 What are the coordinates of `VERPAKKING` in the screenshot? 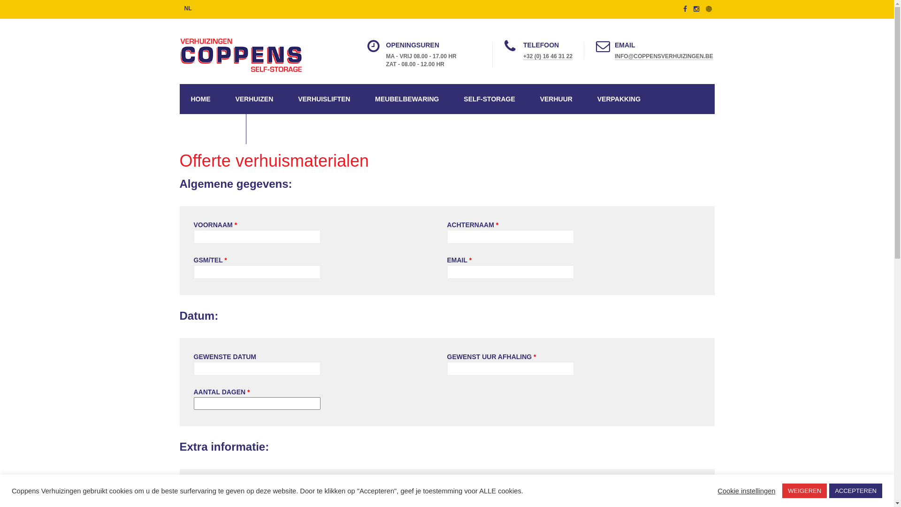 It's located at (619, 99).